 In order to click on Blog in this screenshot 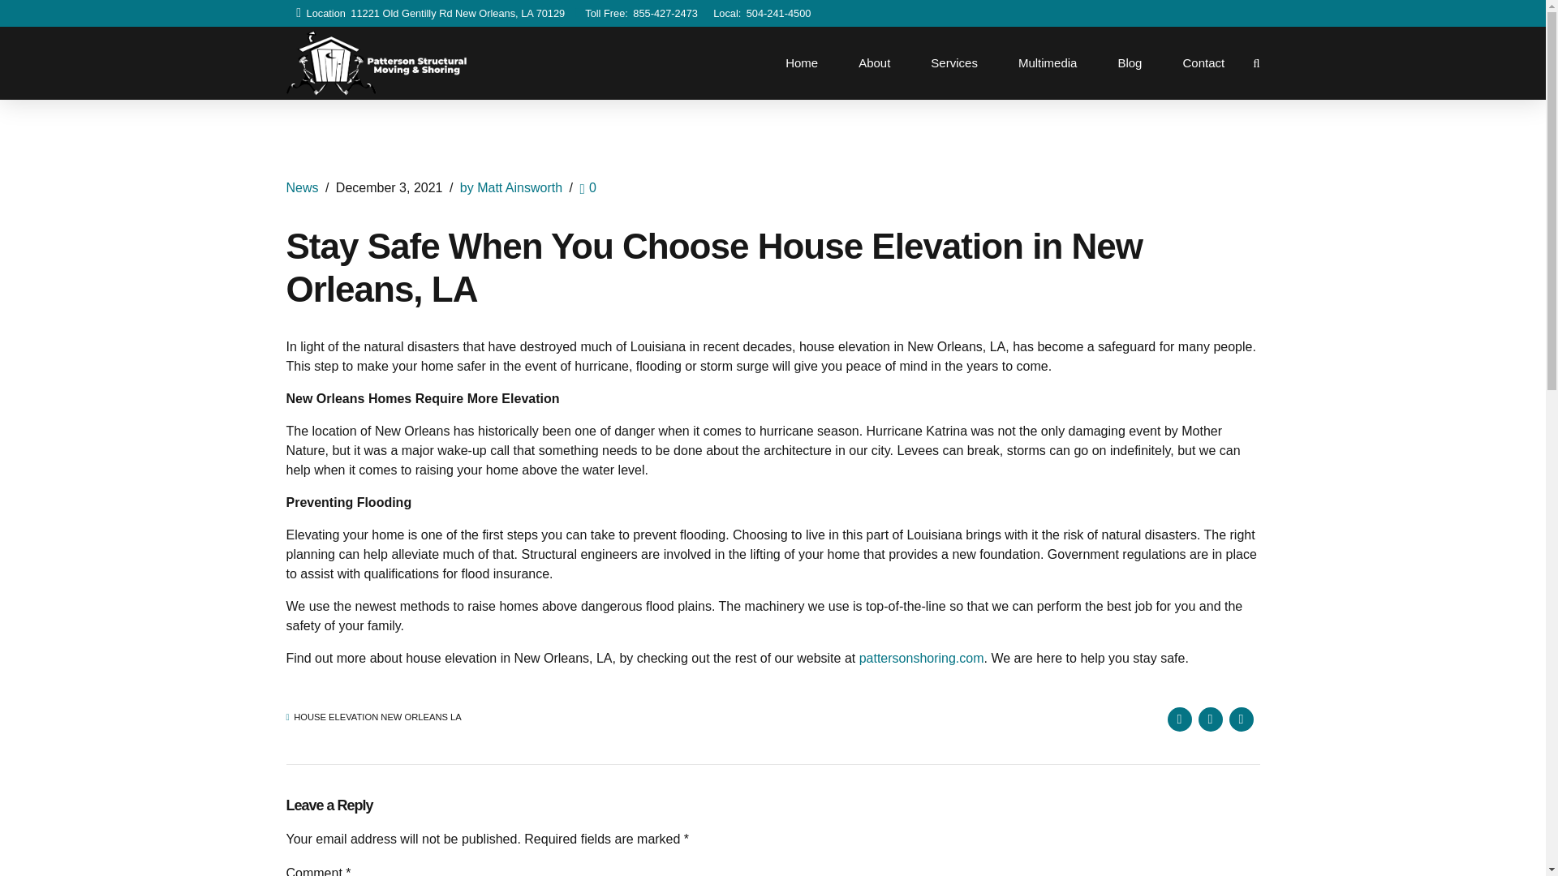, I will do `click(1130, 63)`.